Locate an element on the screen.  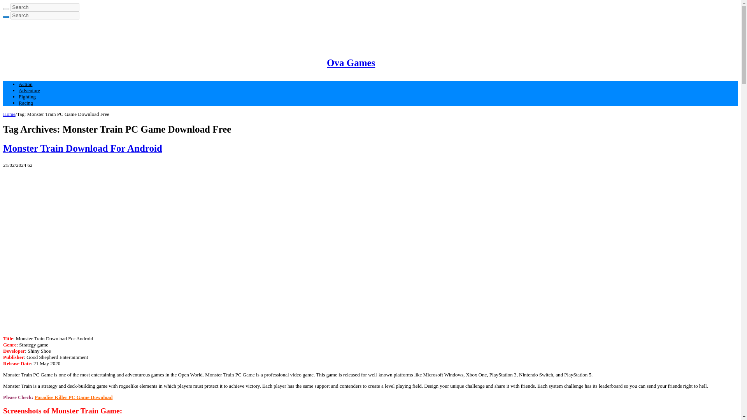
Search is located at coordinates (44, 15).